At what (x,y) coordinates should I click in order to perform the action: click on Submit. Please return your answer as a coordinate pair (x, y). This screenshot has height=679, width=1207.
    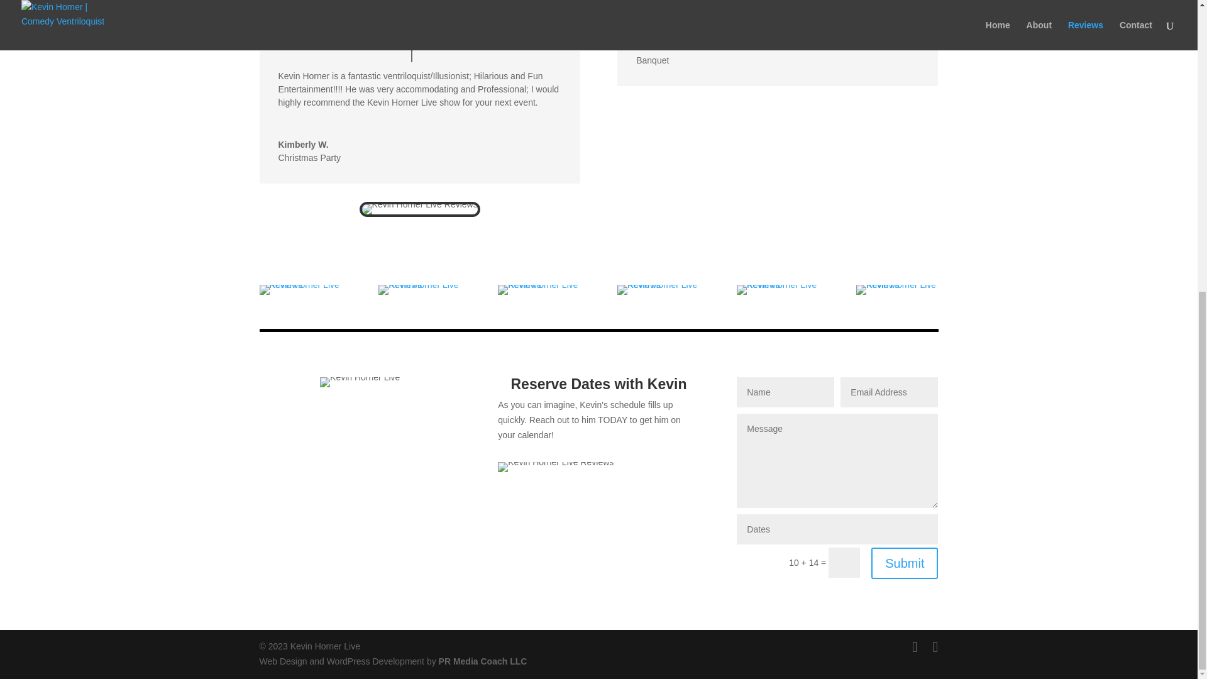
    Looking at the image, I should click on (904, 563).